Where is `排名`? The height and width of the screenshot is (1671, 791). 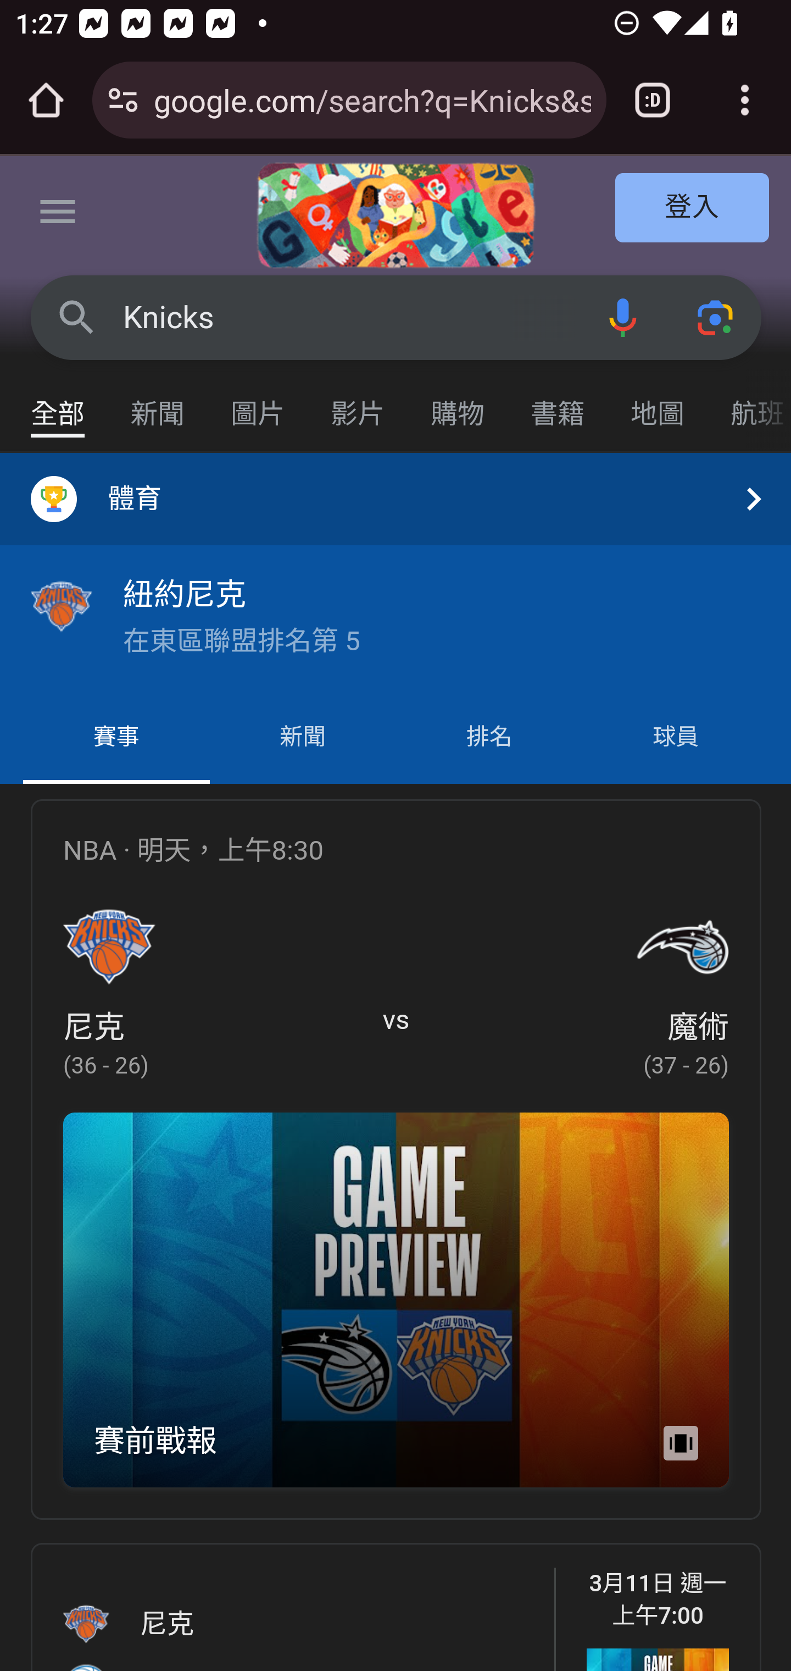
排名 is located at coordinates (490, 738).